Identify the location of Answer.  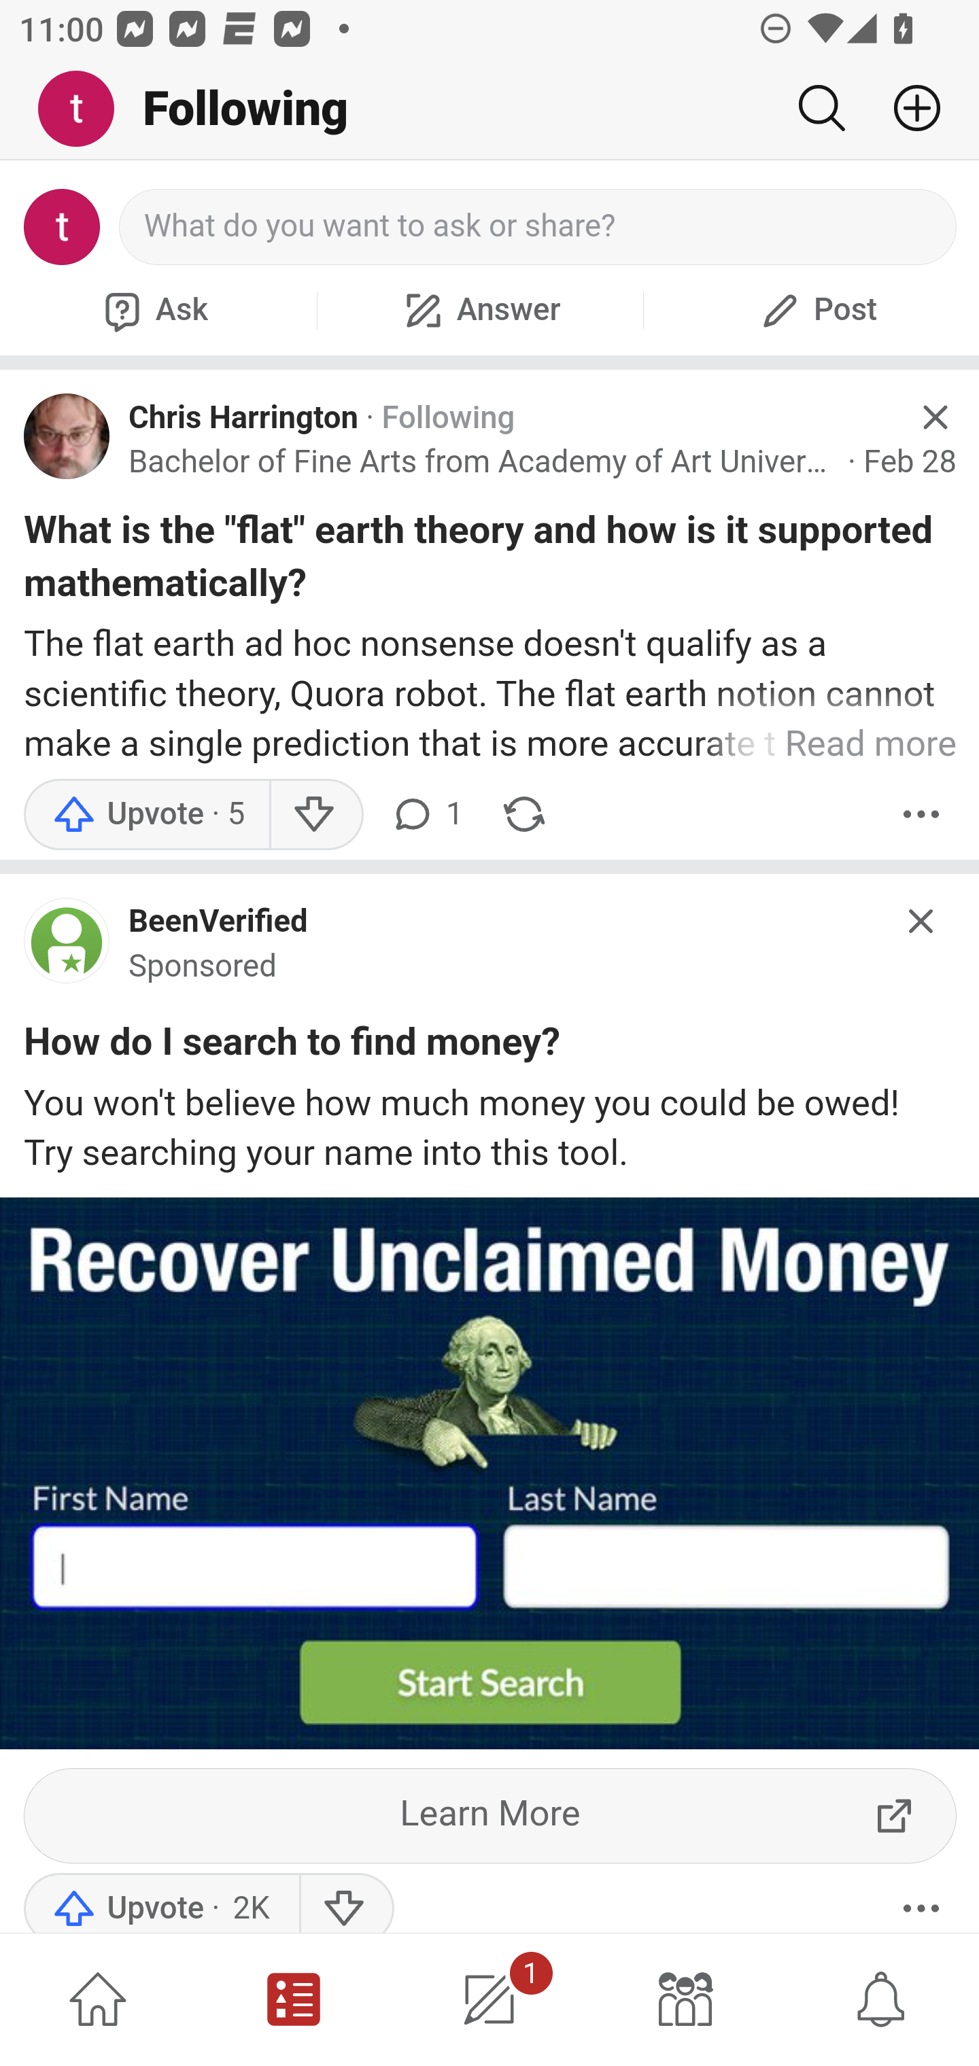
(480, 310).